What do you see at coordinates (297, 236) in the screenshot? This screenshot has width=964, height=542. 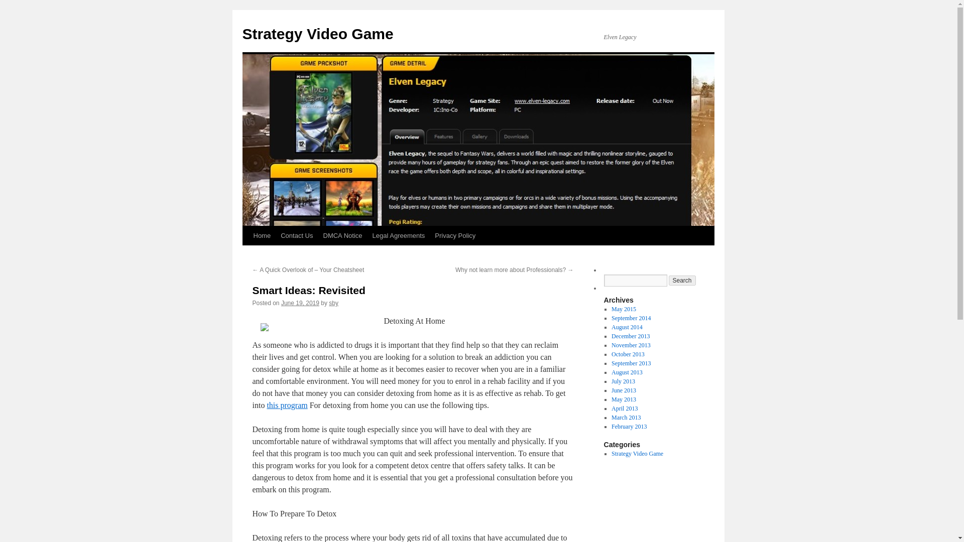 I see `Contact Us` at bounding box center [297, 236].